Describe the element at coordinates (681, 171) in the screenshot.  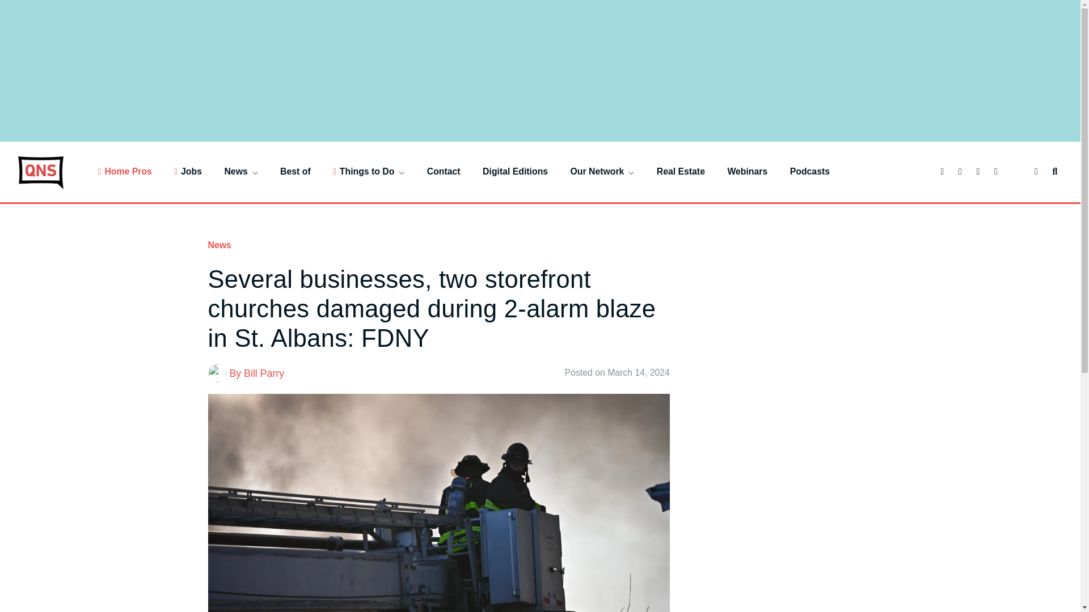
I see `Real Estate` at that location.